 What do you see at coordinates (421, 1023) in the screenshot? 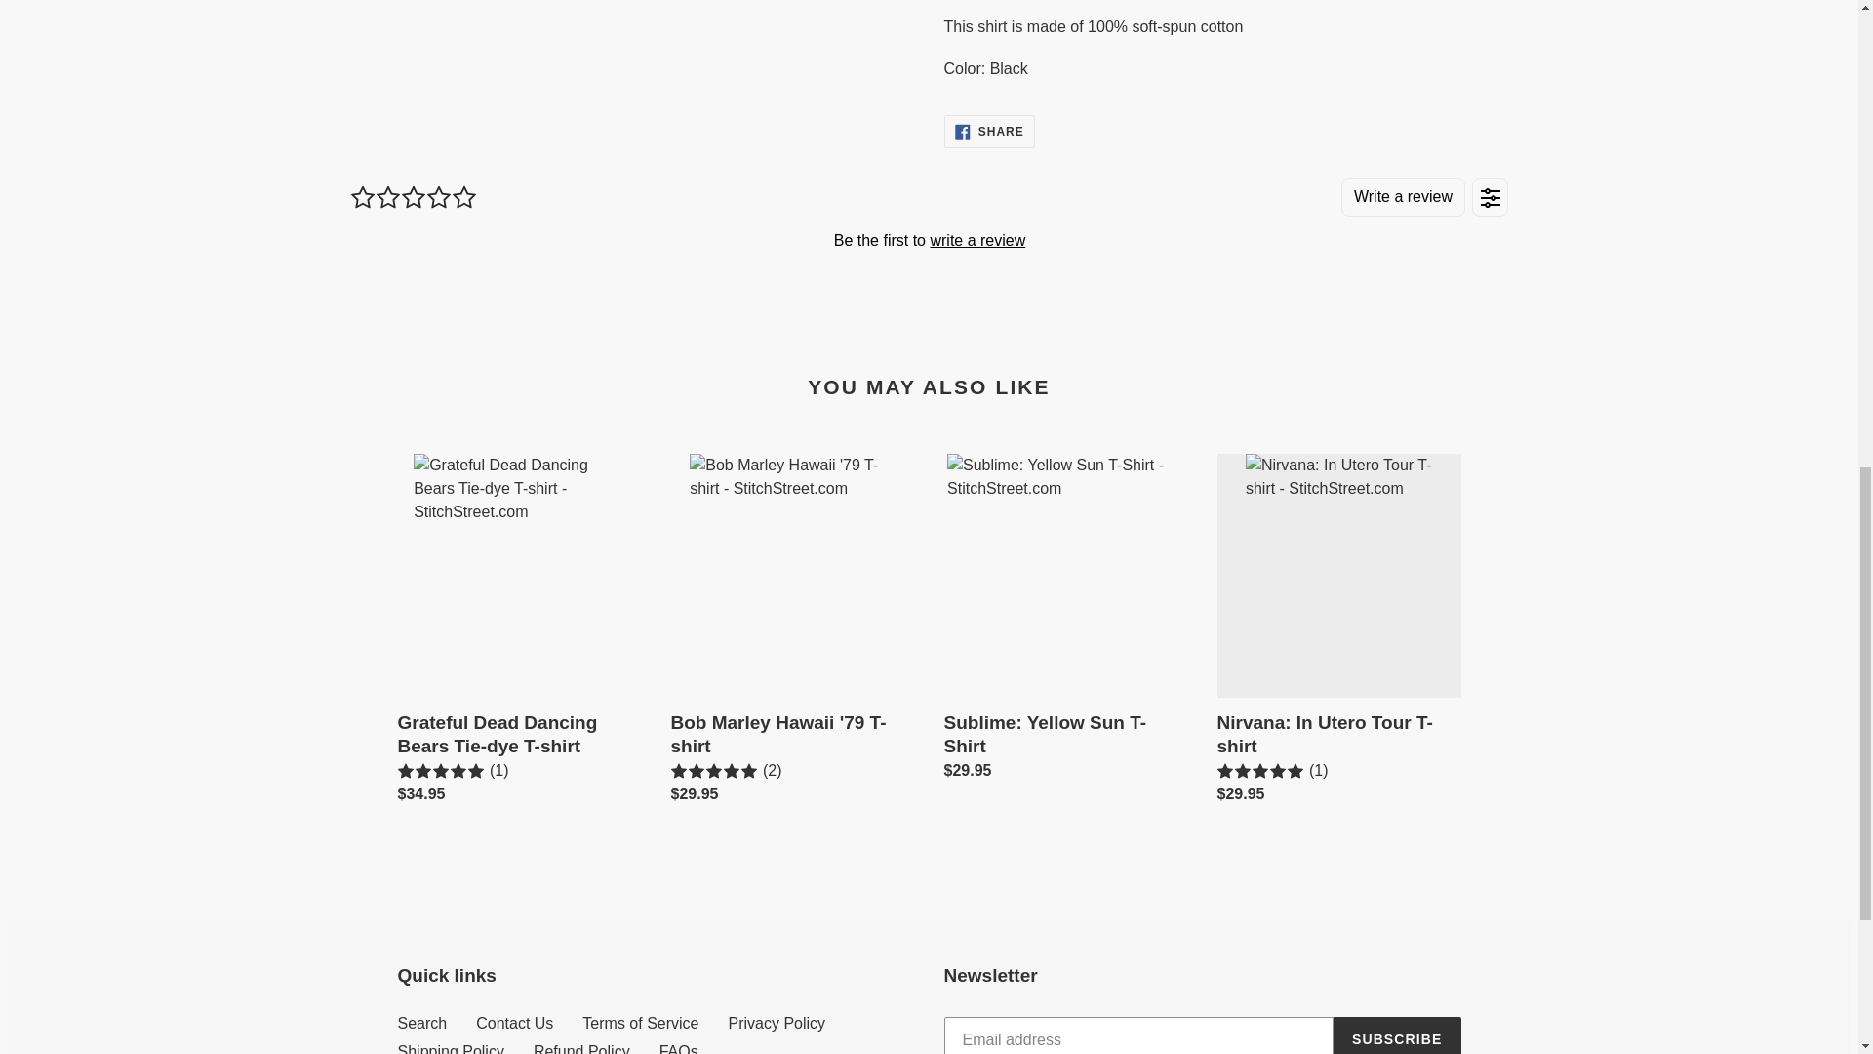
I see `Search` at bounding box center [421, 1023].